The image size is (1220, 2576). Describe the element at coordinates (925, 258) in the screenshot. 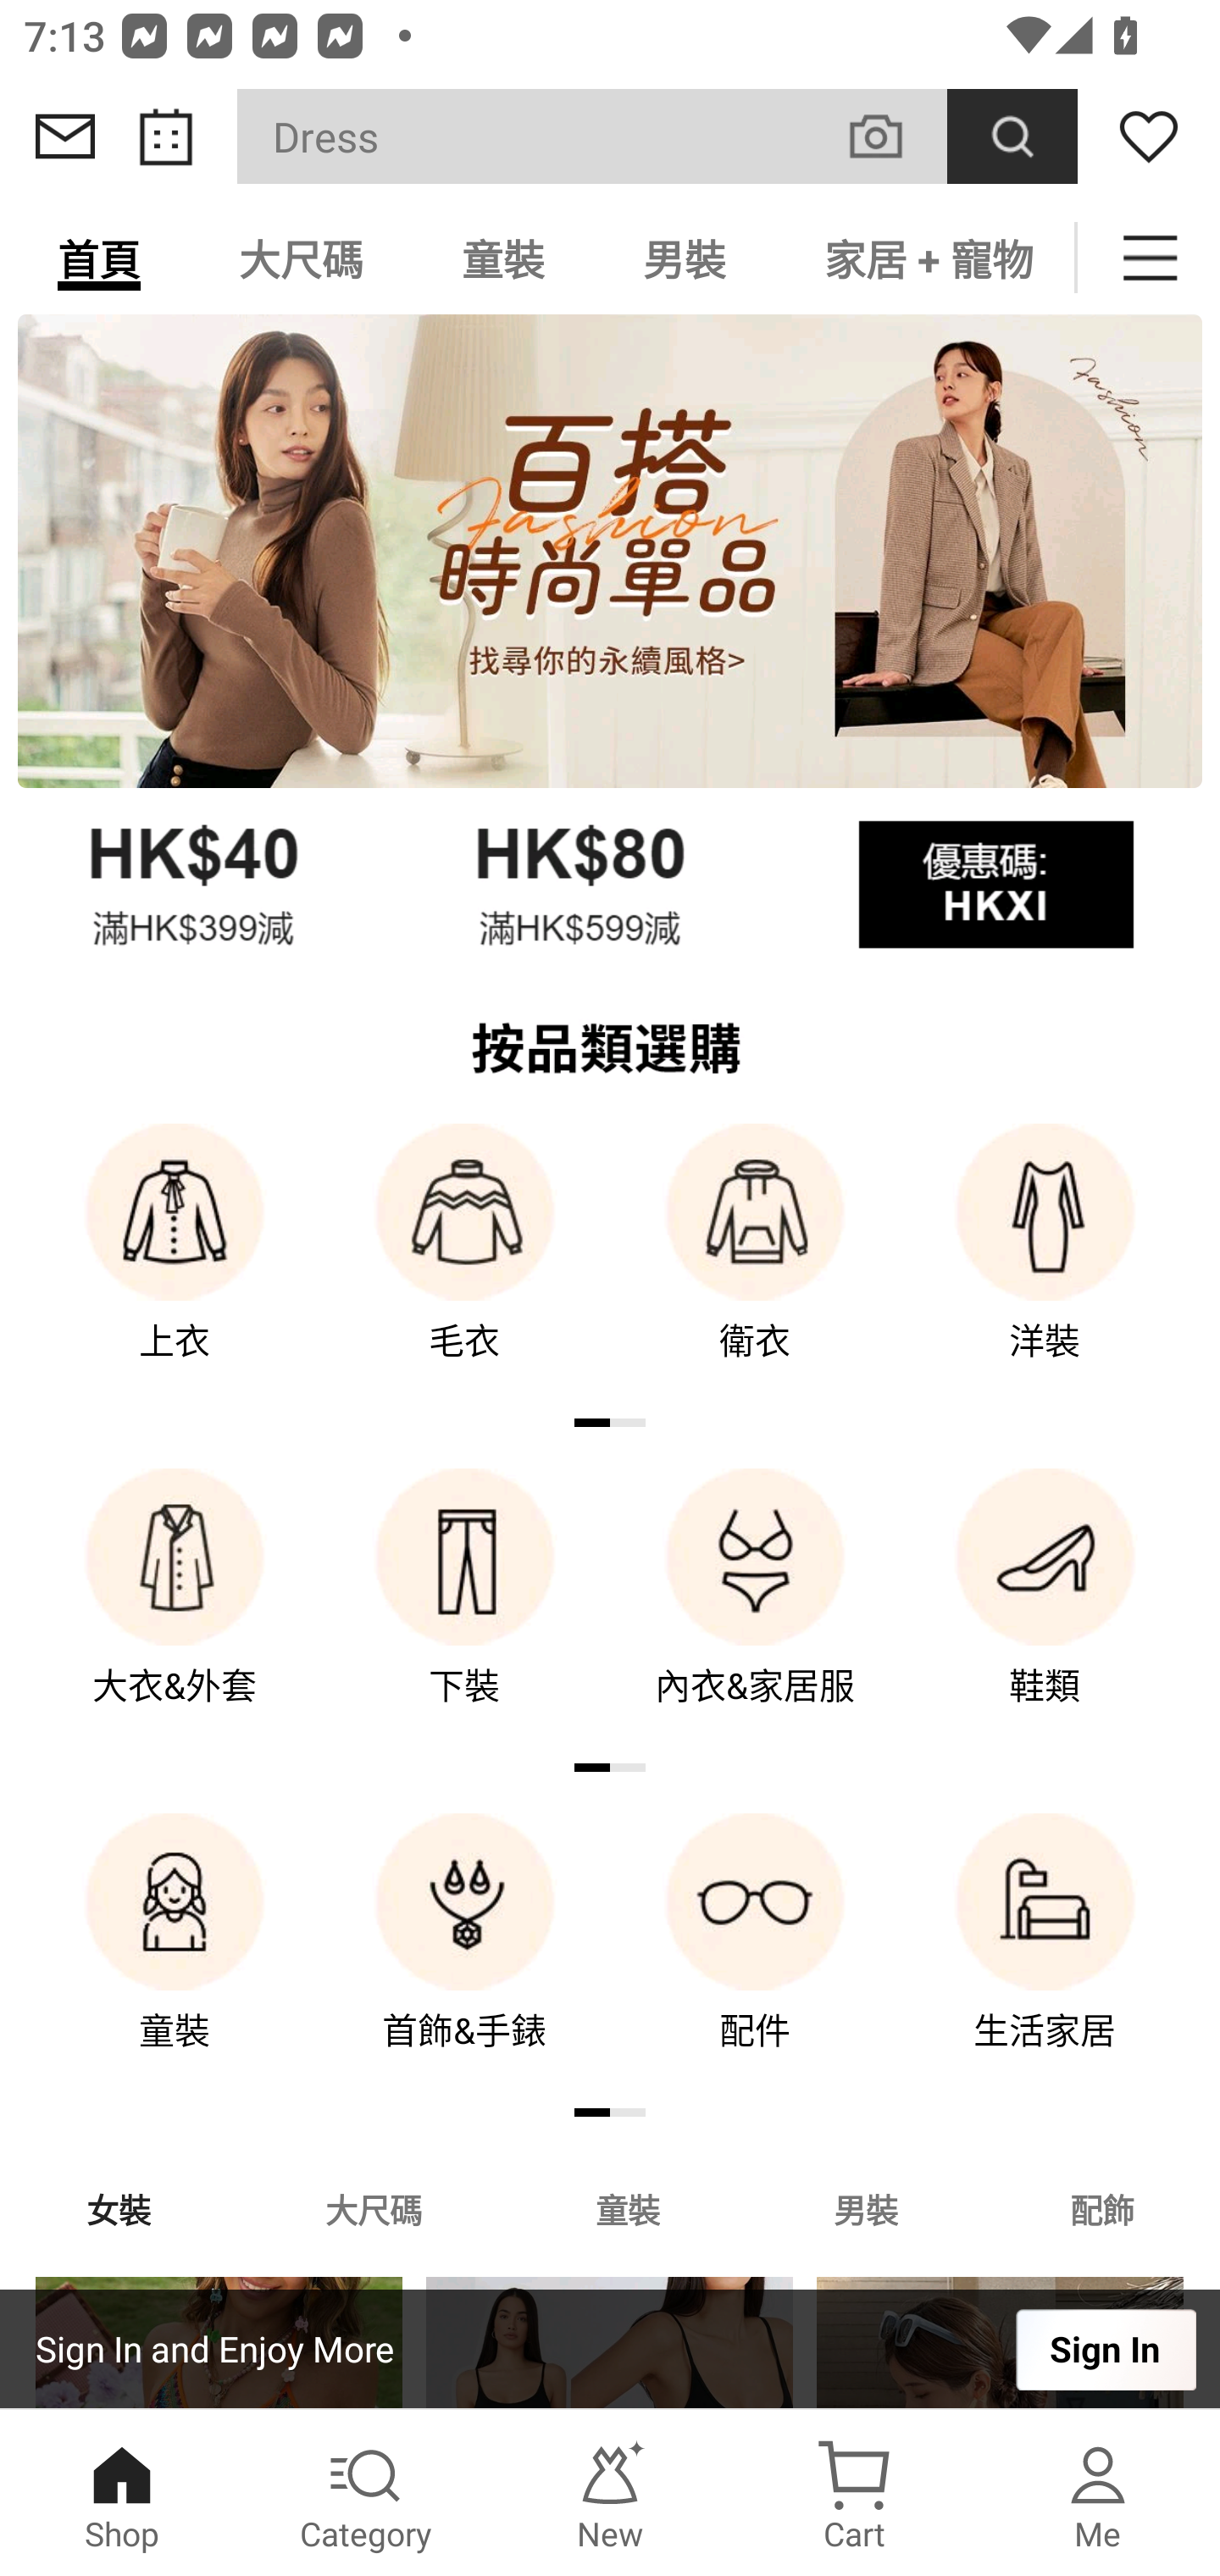

I see `家居 + 寵物` at that location.